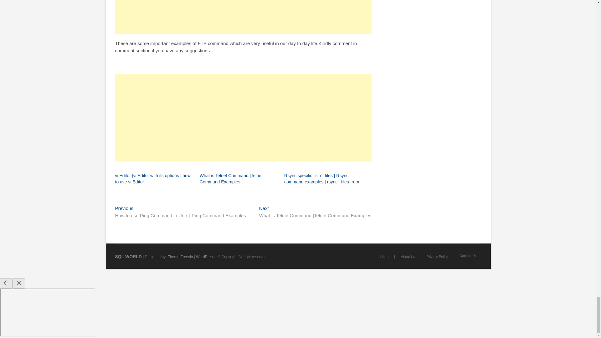  What do you see at coordinates (205, 257) in the screenshot?
I see `WordPress` at bounding box center [205, 257].